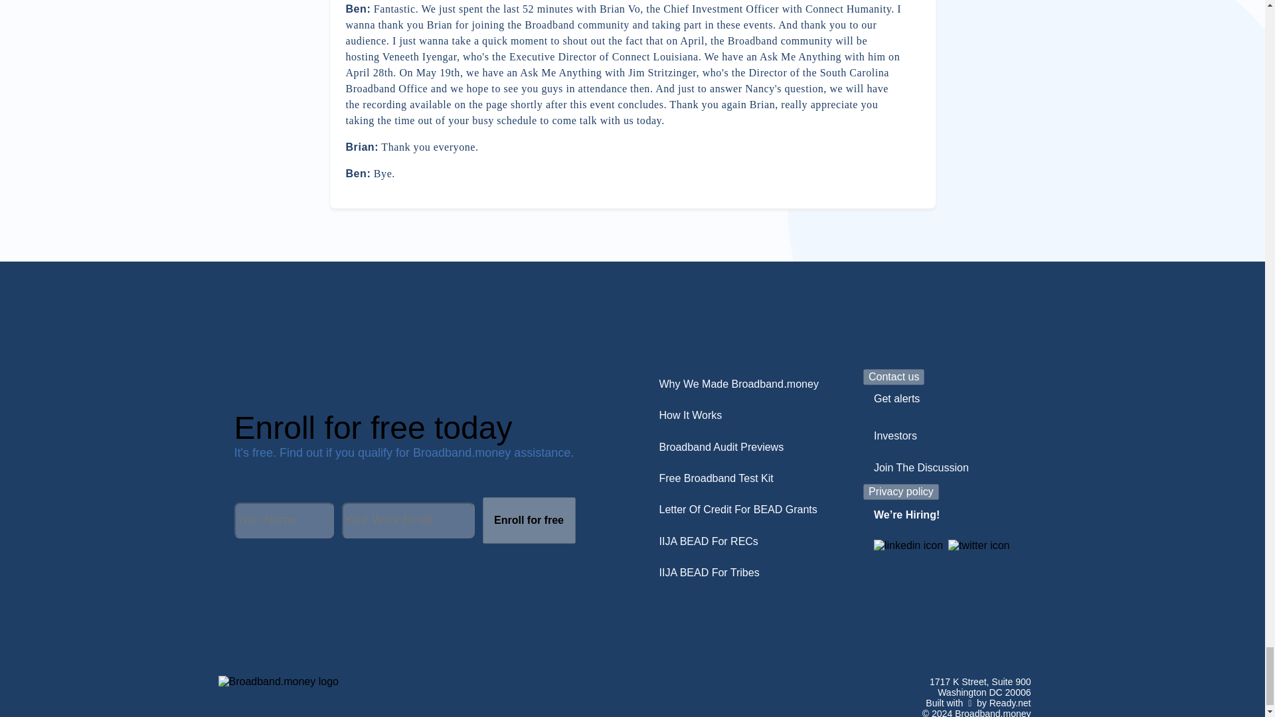 The width and height of the screenshot is (1275, 717). What do you see at coordinates (894, 377) in the screenshot?
I see `Contact us` at bounding box center [894, 377].